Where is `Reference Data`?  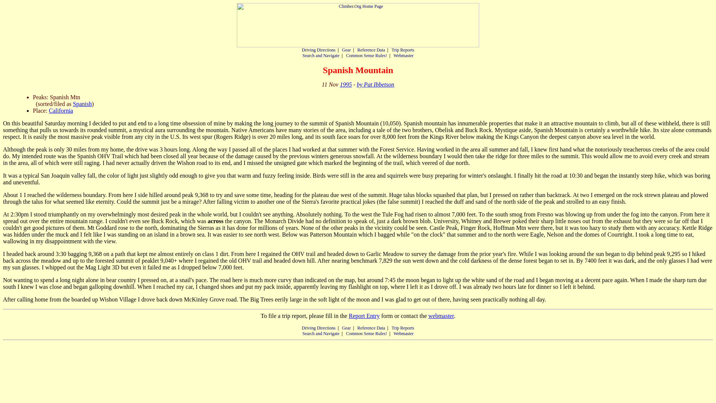 Reference Data is located at coordinates (371, 328).